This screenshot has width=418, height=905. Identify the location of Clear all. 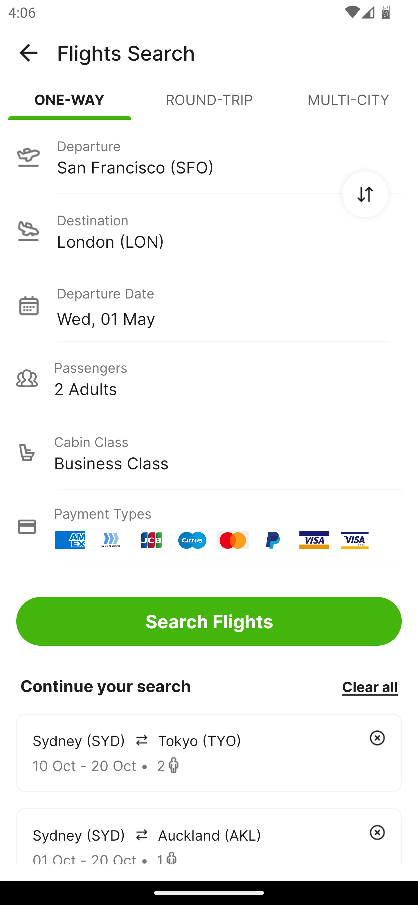
(370, 686).